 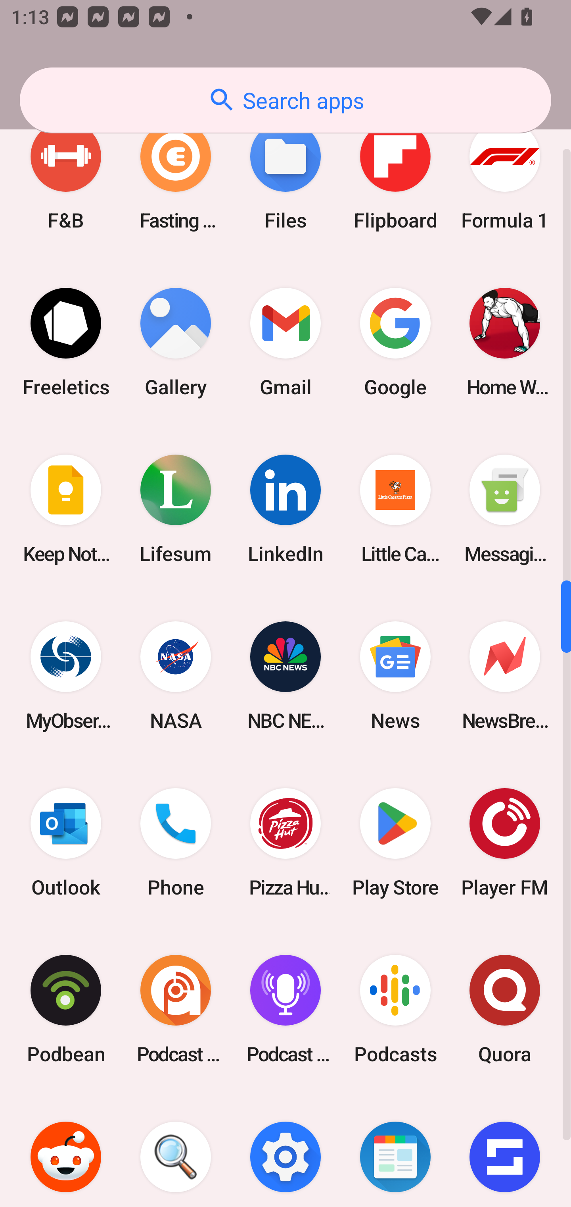 What do you see at coordinates (505, 175) in the screenshot?
I see `Formula 1` at bounding box center [505, 175].